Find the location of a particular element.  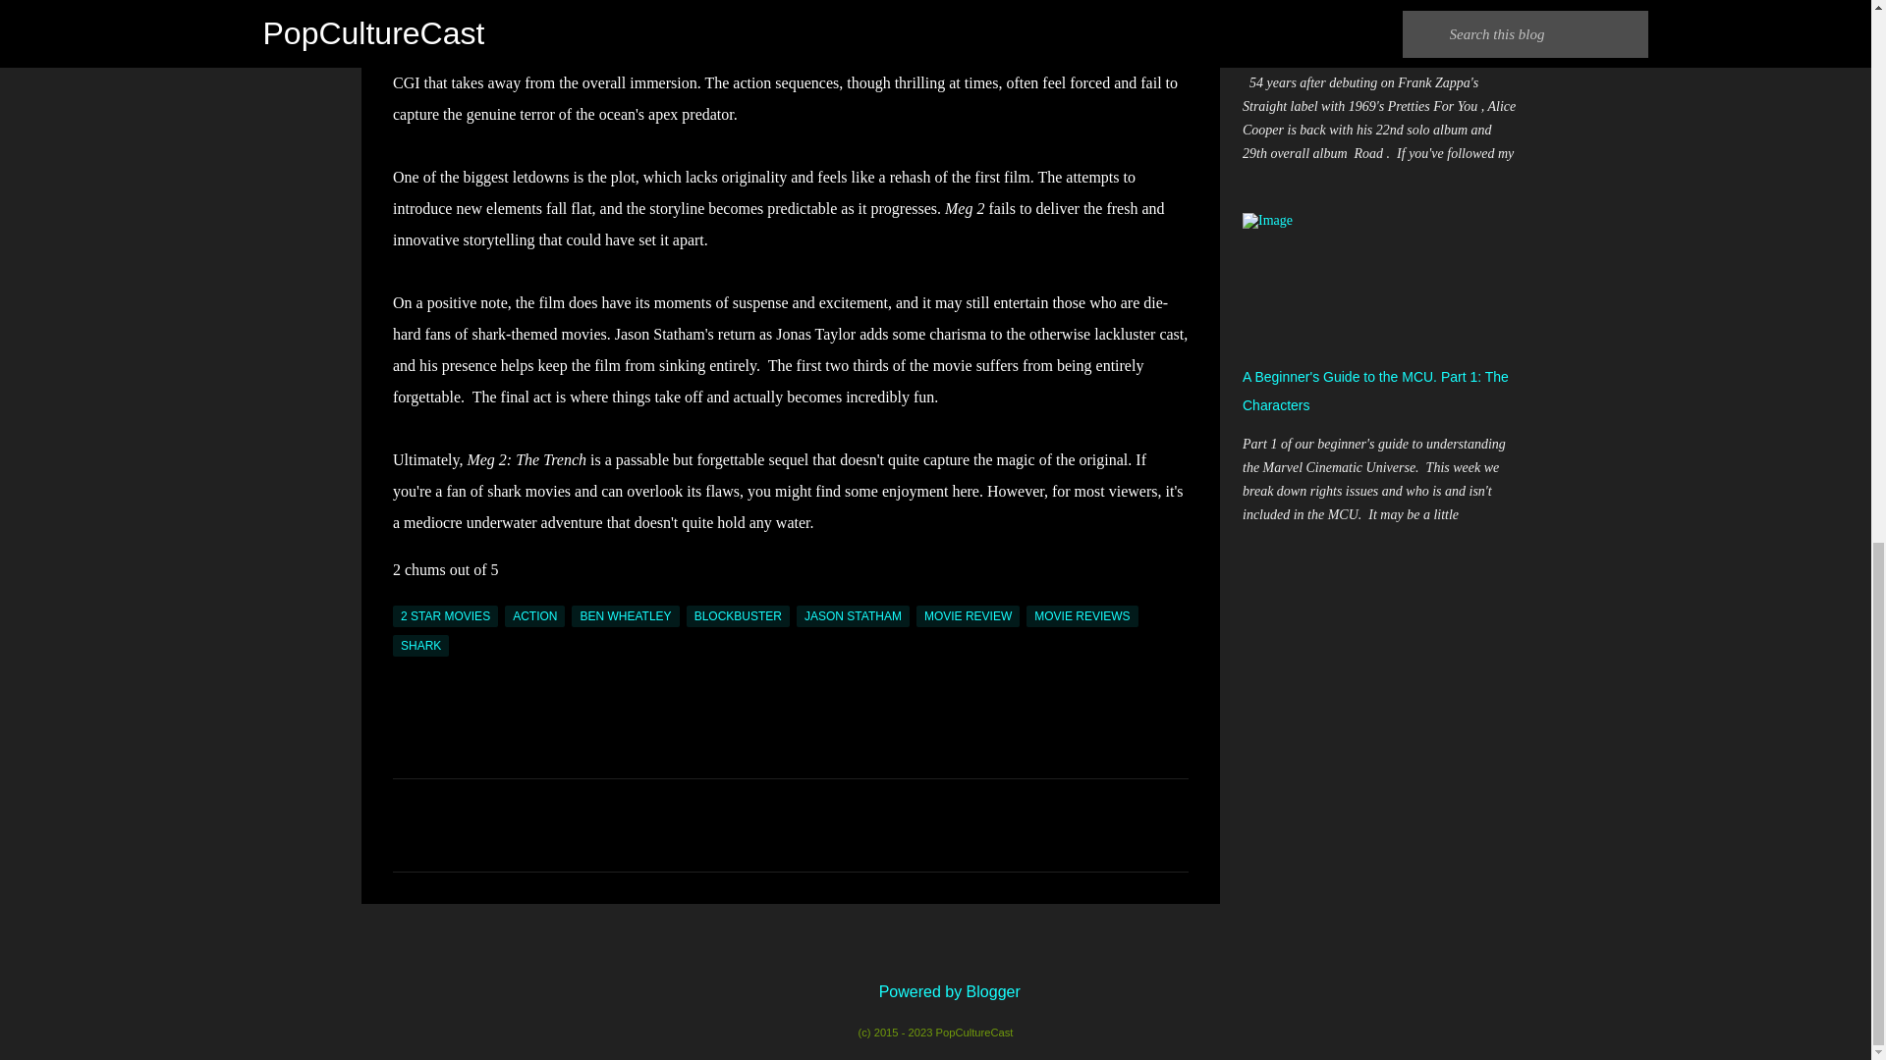

2 STAR MOVIES is located at coordinates (444, 616).